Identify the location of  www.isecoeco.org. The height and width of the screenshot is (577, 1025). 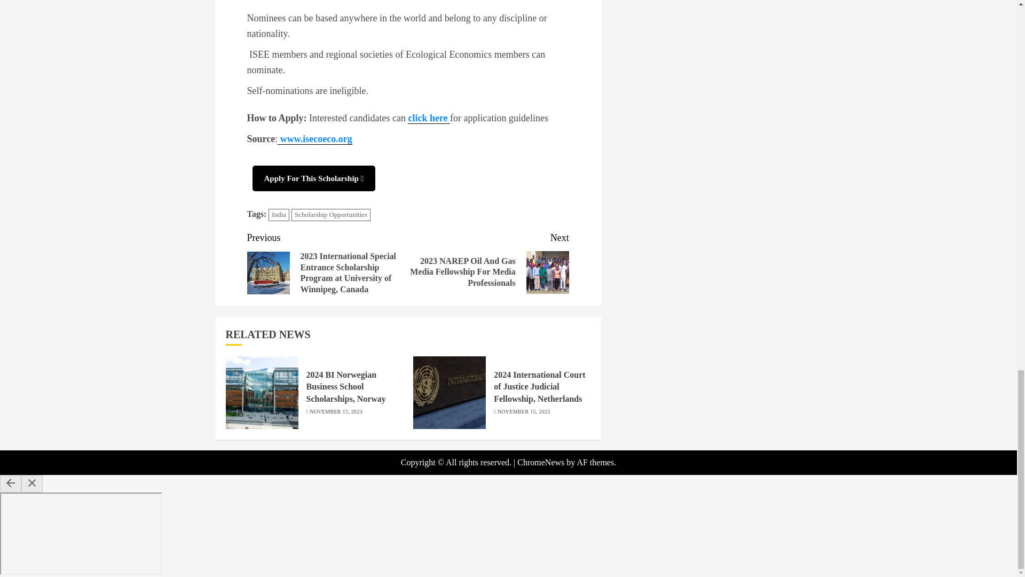
(314, 139).